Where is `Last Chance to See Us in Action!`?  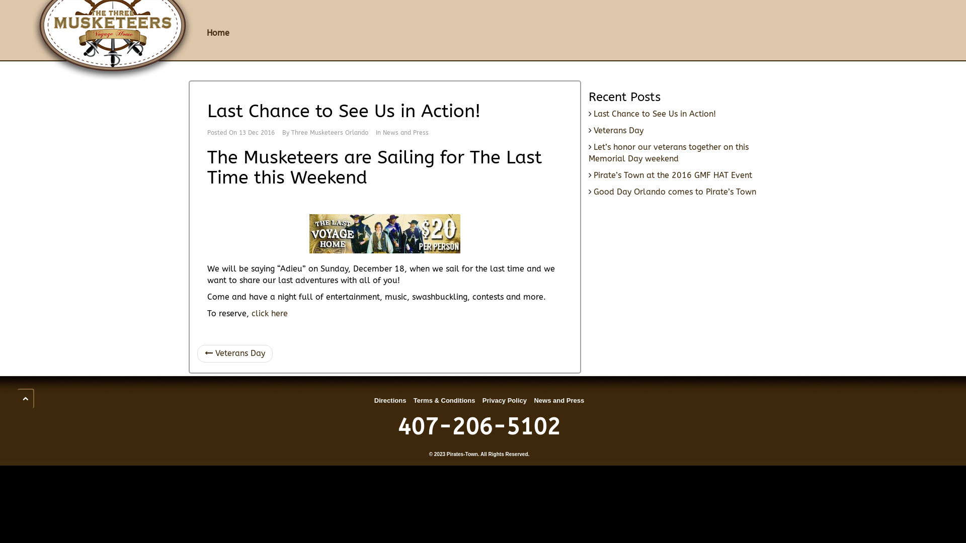
Last Chance to See Us in Action! is located at coordinates (655, 114).